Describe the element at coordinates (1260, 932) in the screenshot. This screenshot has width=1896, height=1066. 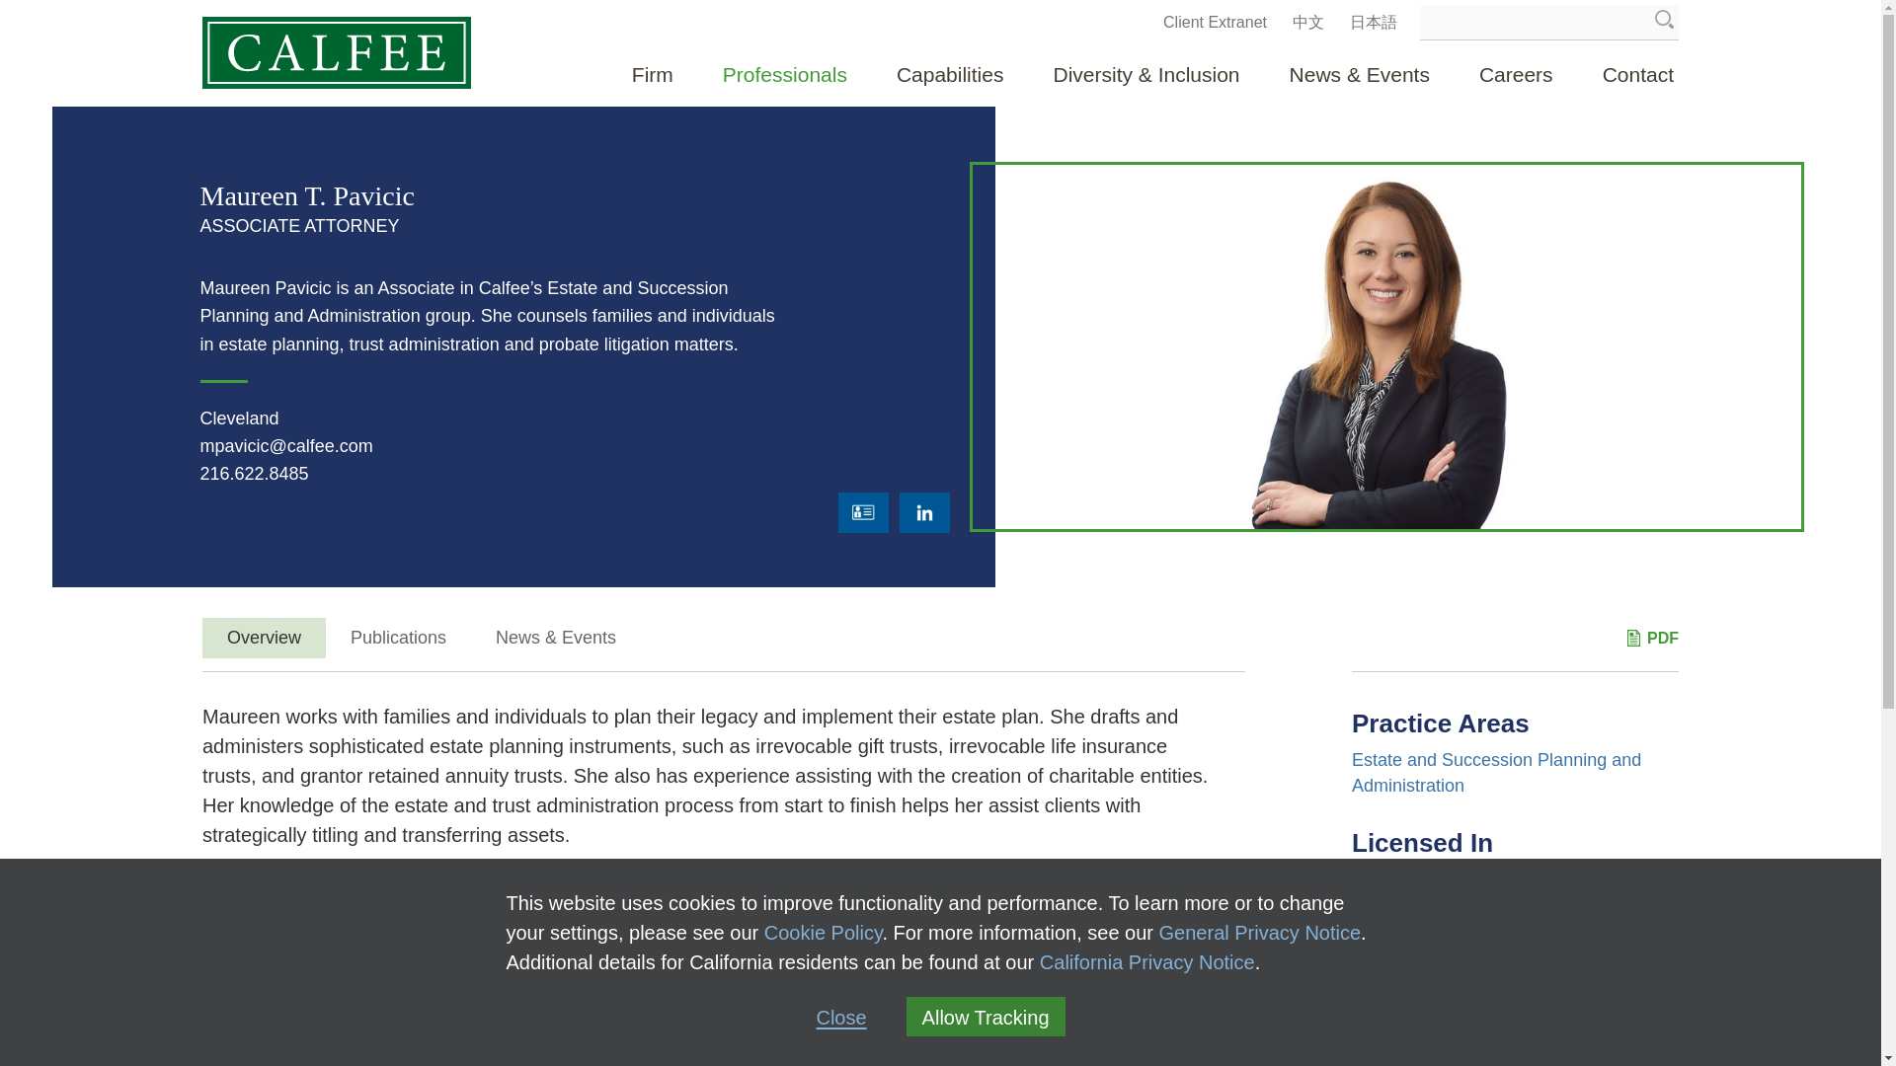
I see `General Privacy Notice` at that location.